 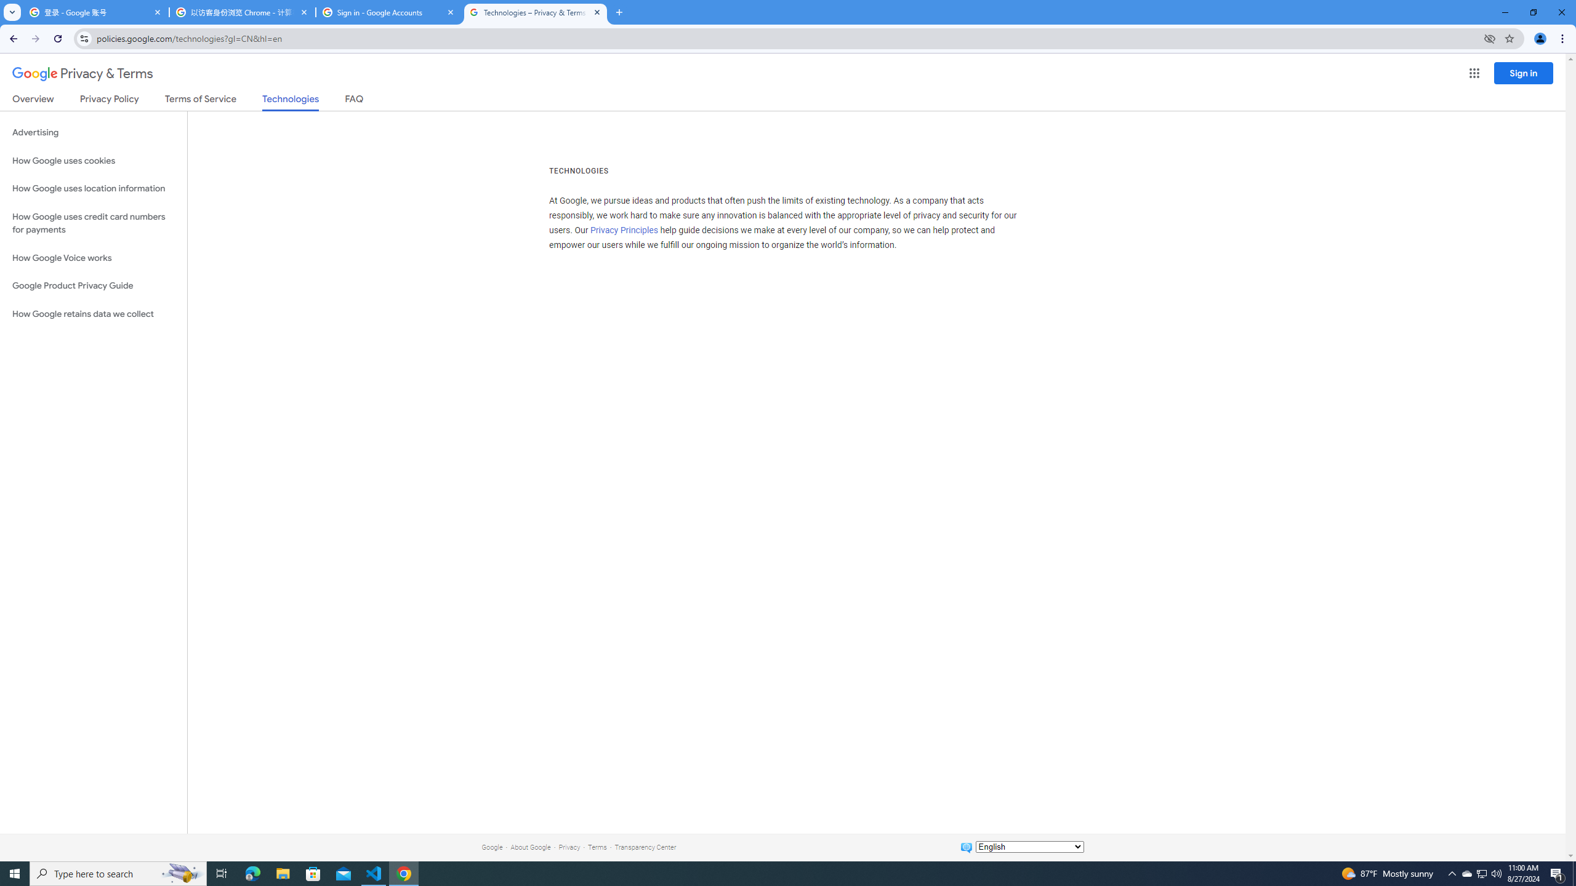 What do you see at coordinates (94, 188) in the screenshot?
I see `How Google uses location information` at bounding box center [94, 188].